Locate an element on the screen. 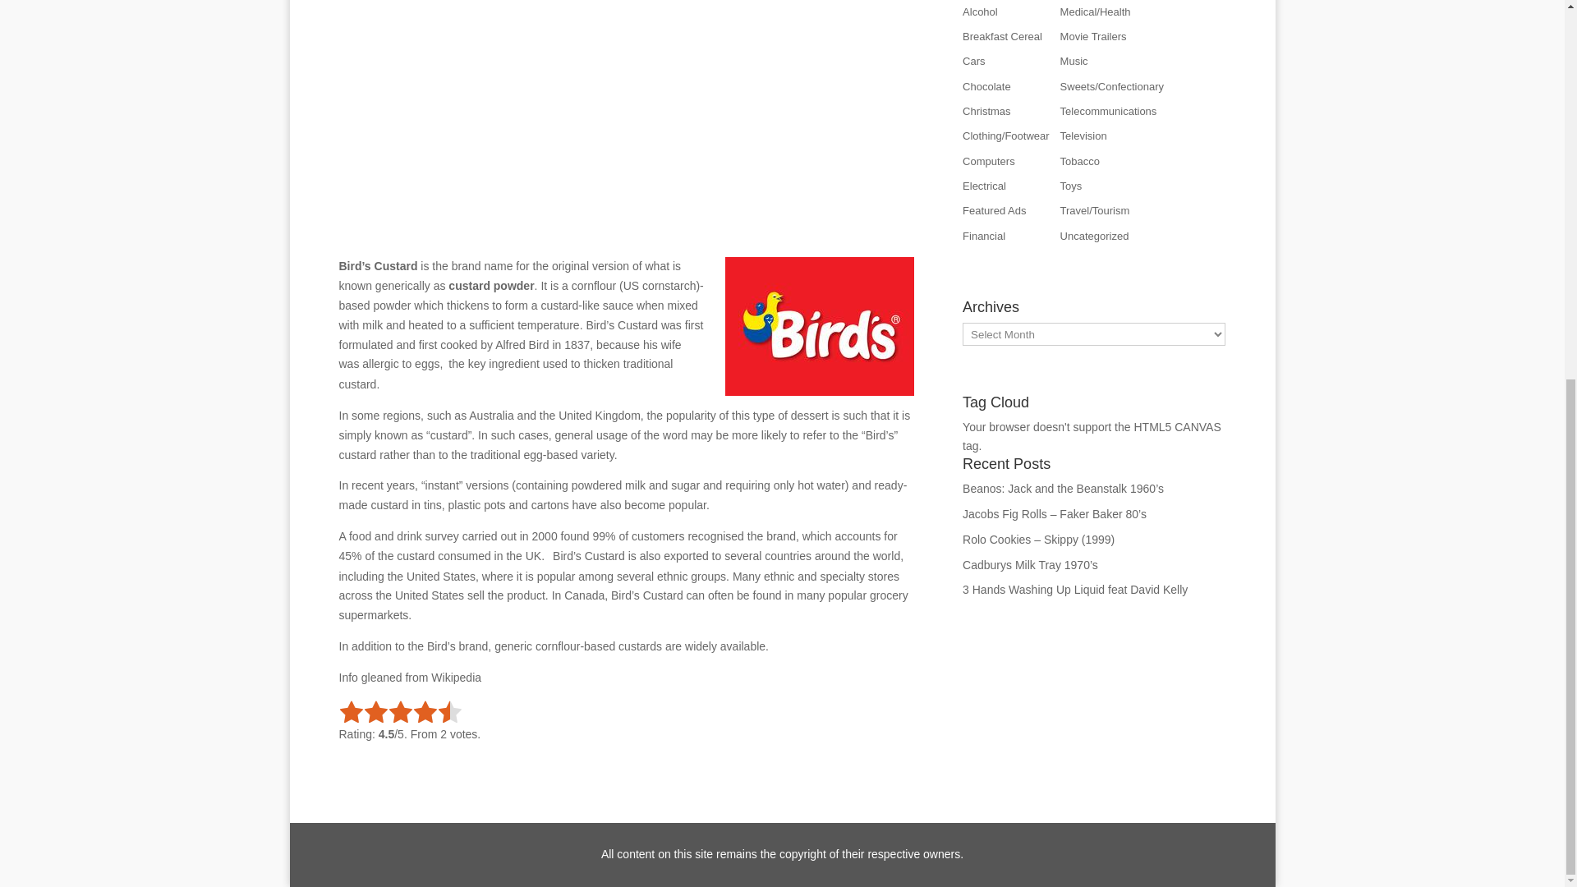  Alcohol is located at coordinates (980, 11).